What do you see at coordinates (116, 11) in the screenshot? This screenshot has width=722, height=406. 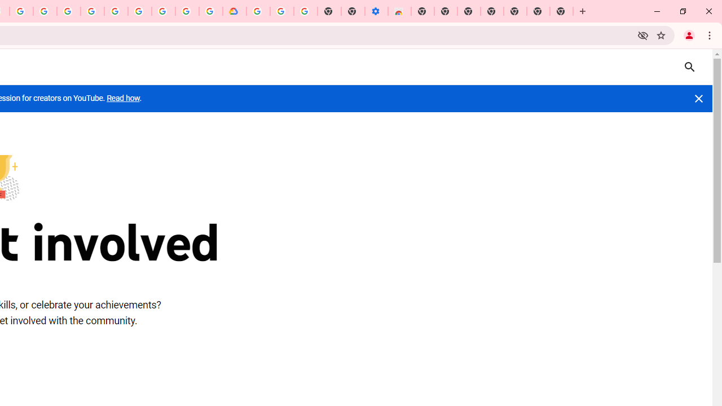 I see `Google Account Help` at bounding box center [116, 11].